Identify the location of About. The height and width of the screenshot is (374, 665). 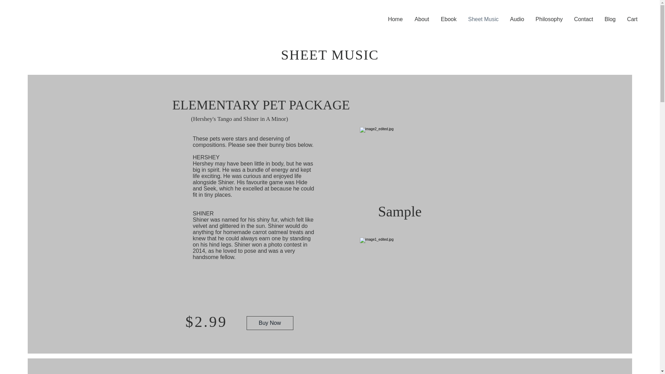
(422, 19).